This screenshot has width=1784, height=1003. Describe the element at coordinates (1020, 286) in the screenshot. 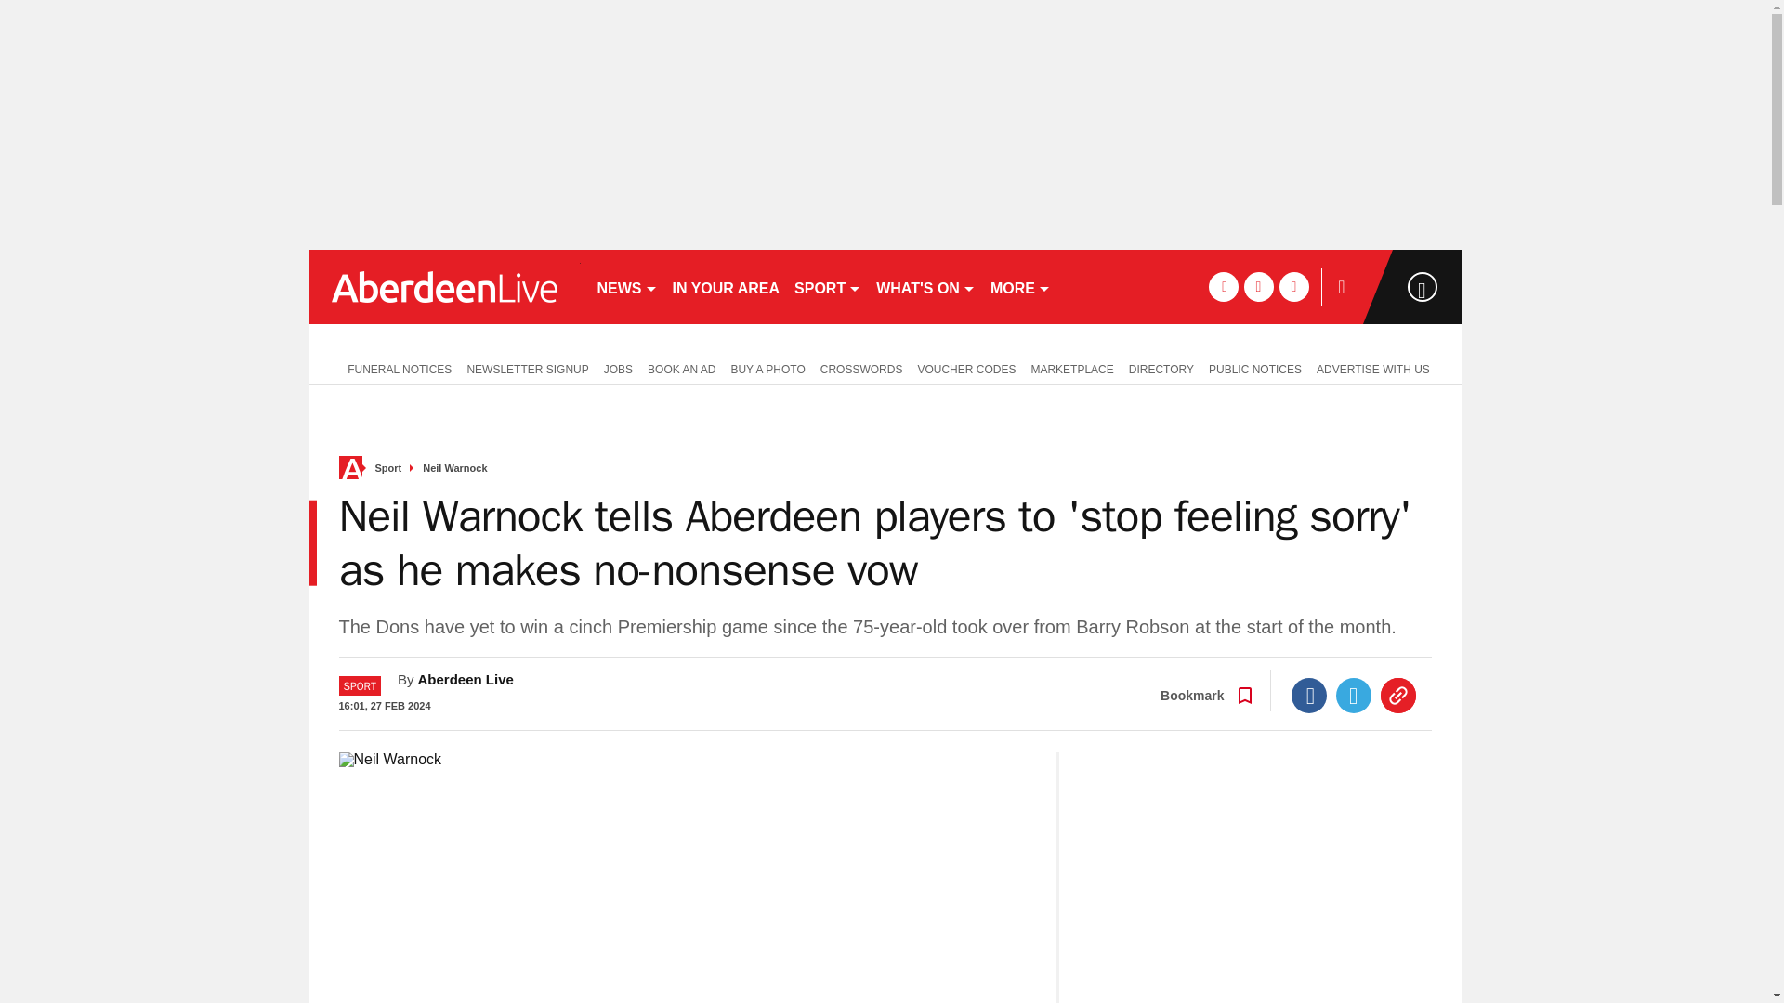

I see `MORE` at that location.